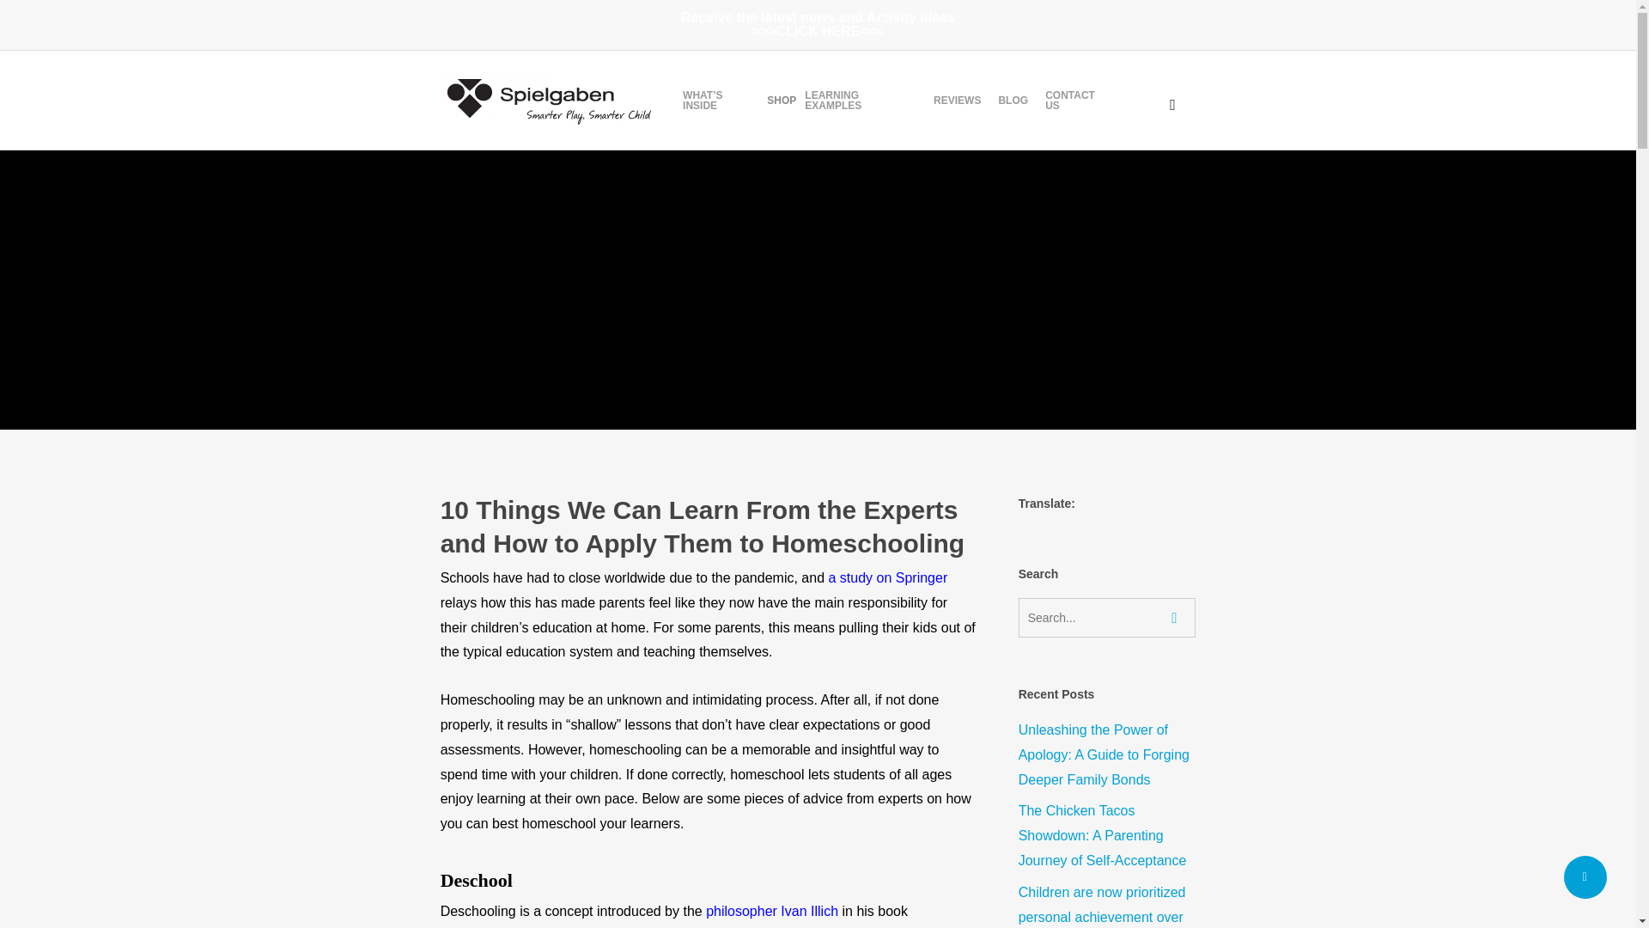 Image resolution: width=1649 pixels, height=928 pixels. Describe the element at coordinates (1013, 101) in the screenshot. I see `BLOG` at that location.